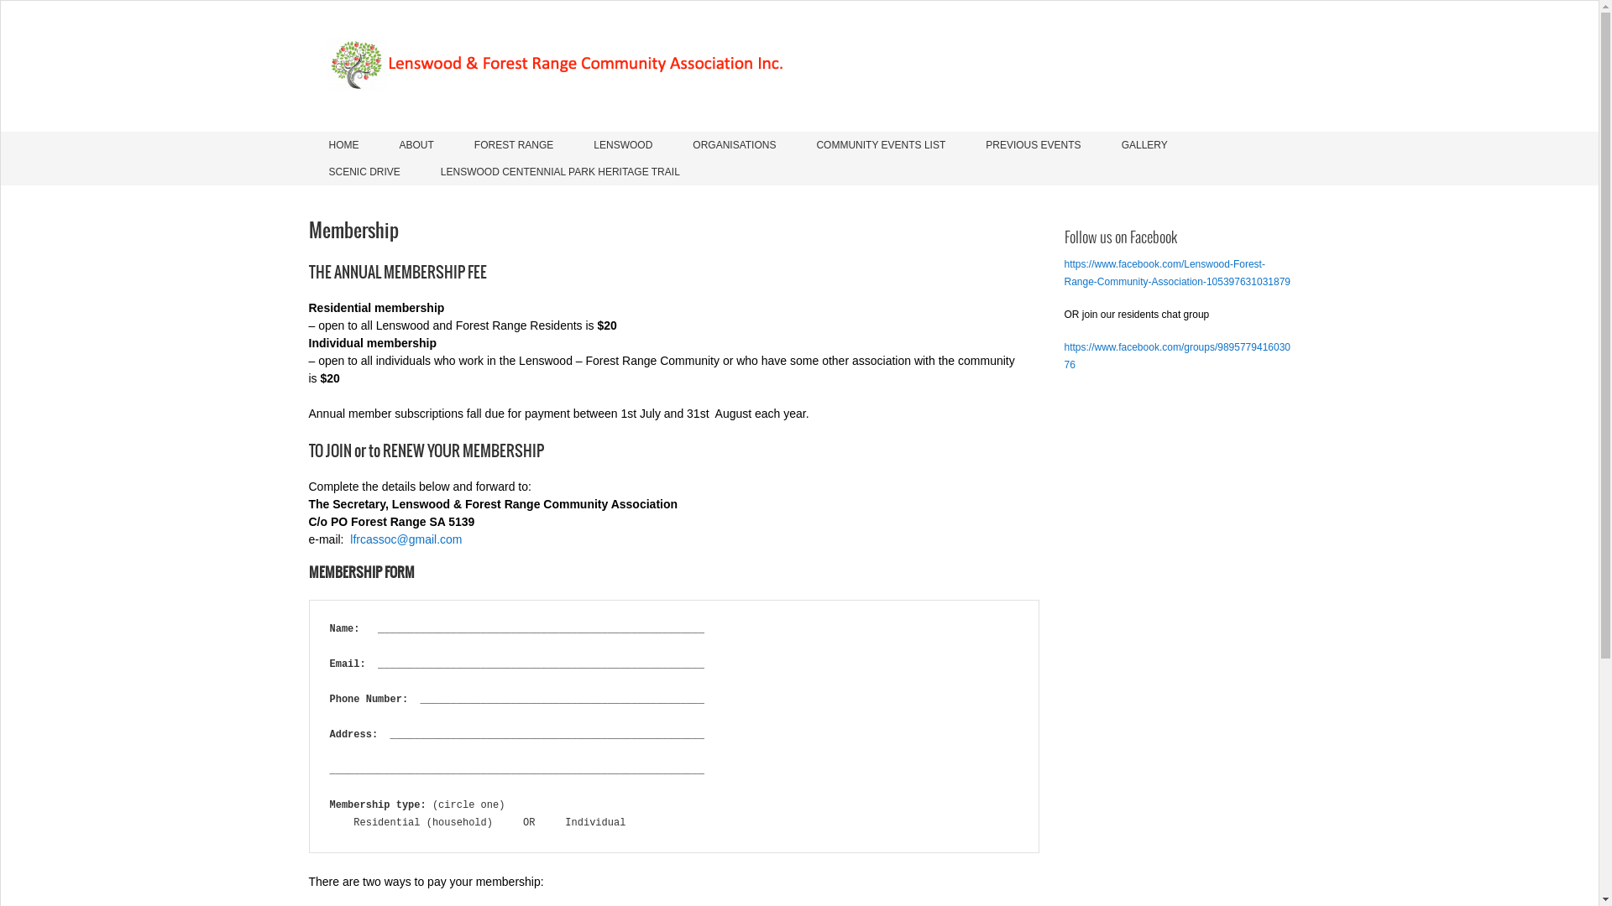  What do you see at coordinates (364, 172) in the screenshot?
I see `SCENIC DRIVE` at bounding box center [364, 172].